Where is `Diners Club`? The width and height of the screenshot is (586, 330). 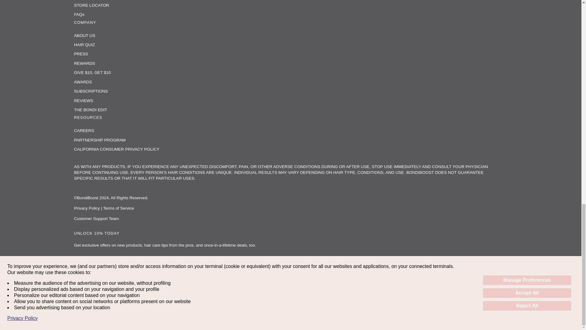
Diners Club is located at coordinates (229, 305).